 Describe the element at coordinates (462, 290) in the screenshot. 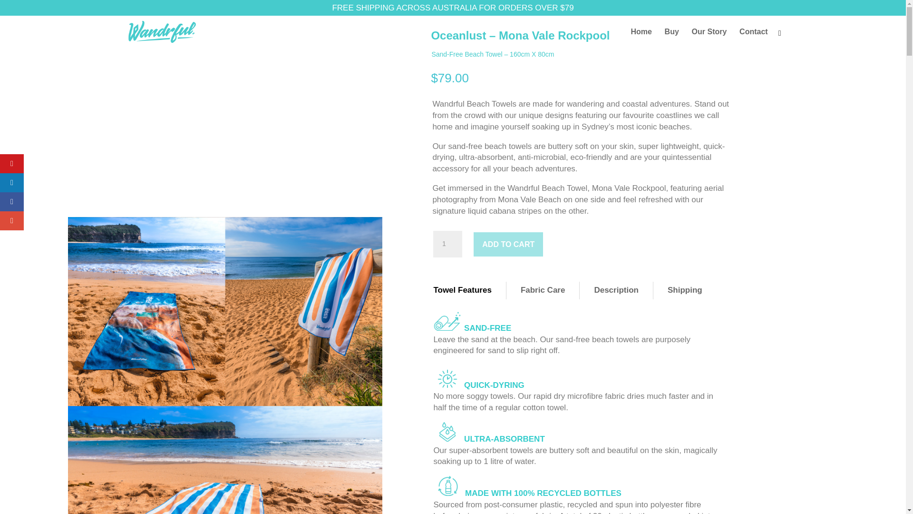

I see `Towel Features` at that location.